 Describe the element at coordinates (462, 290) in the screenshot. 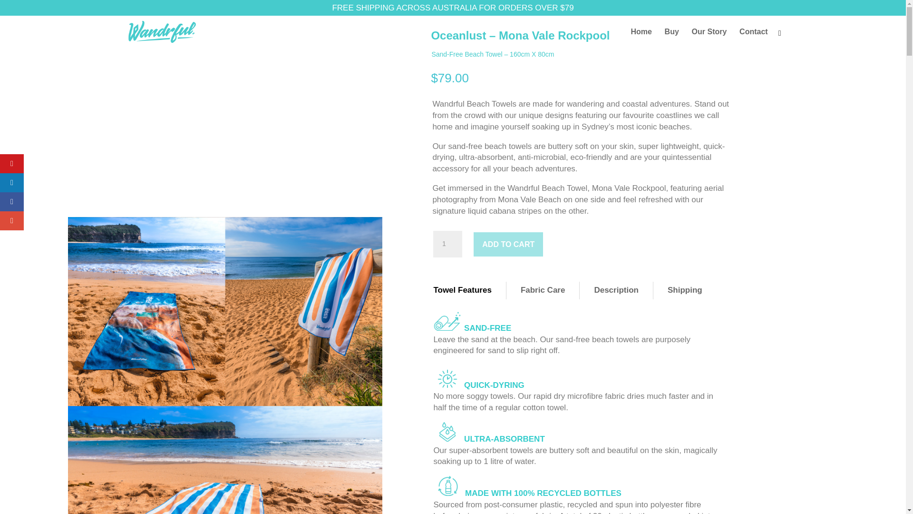

I see `Towel Features` at that location.